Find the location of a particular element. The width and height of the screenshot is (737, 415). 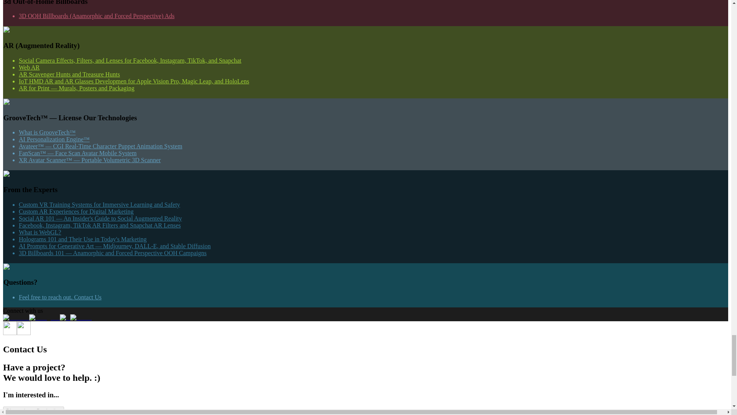

Web AR is located at coordinates (29, 67).